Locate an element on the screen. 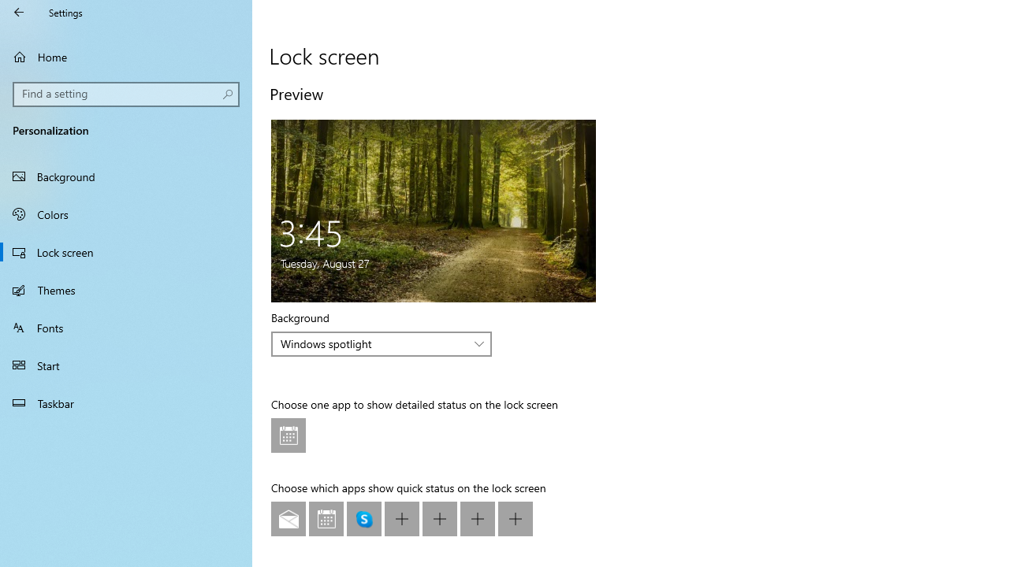  Fonts is located at coordinates (126, 327).